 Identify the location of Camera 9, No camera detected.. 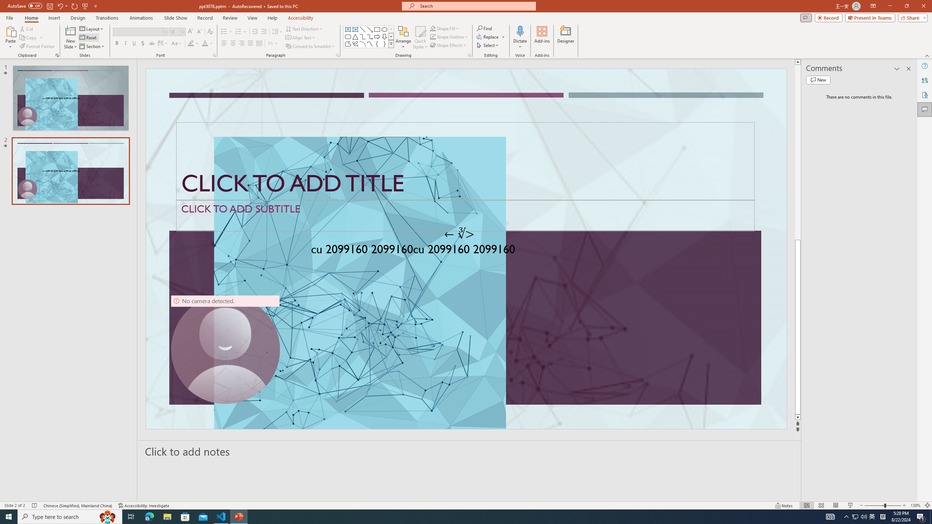
(225, 349).